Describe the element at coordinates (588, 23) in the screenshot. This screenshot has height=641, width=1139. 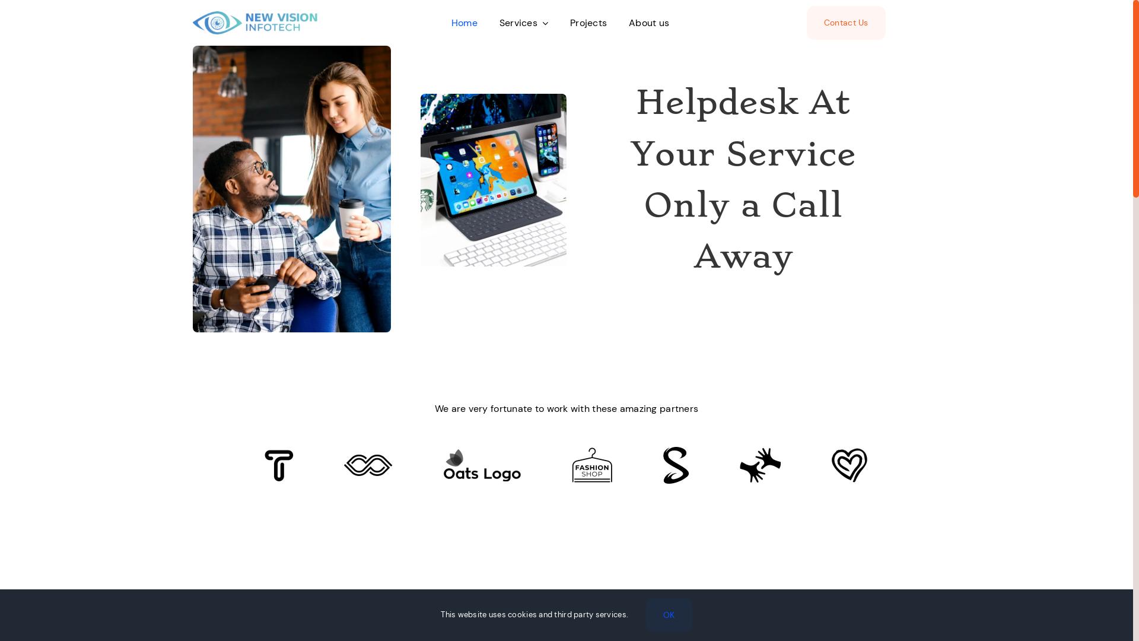
I see `Projects` at that location.